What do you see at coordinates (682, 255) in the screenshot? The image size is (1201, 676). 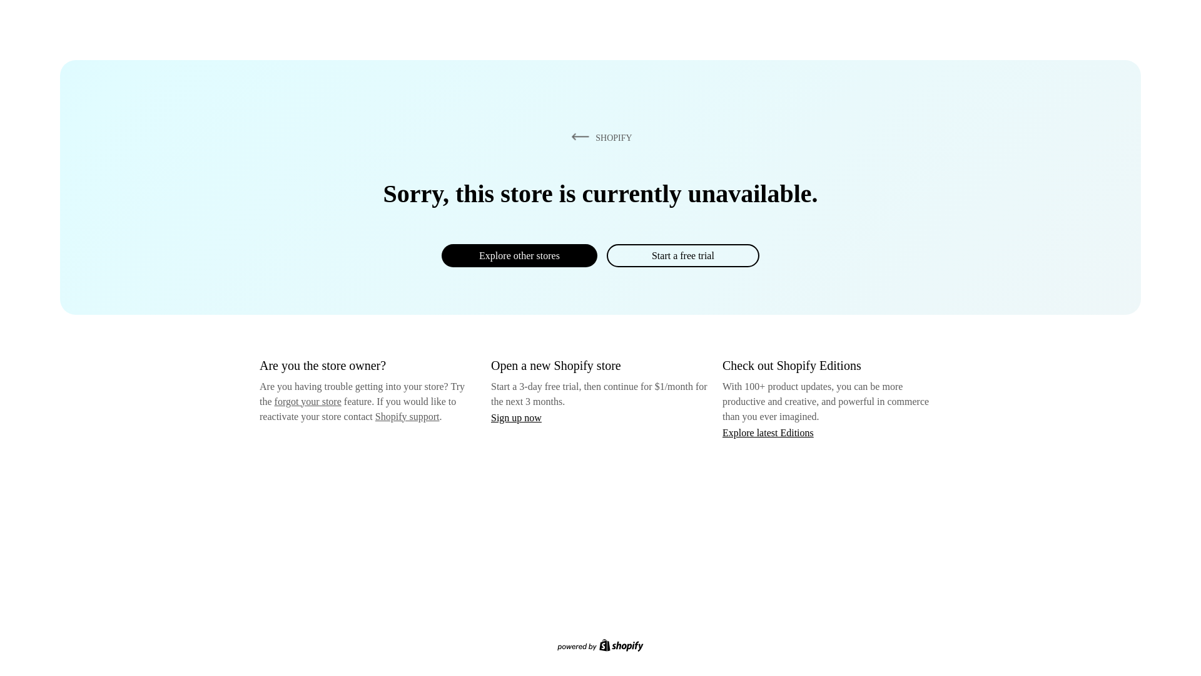 I see `Start a free trial` at bounding box center [682, 255].